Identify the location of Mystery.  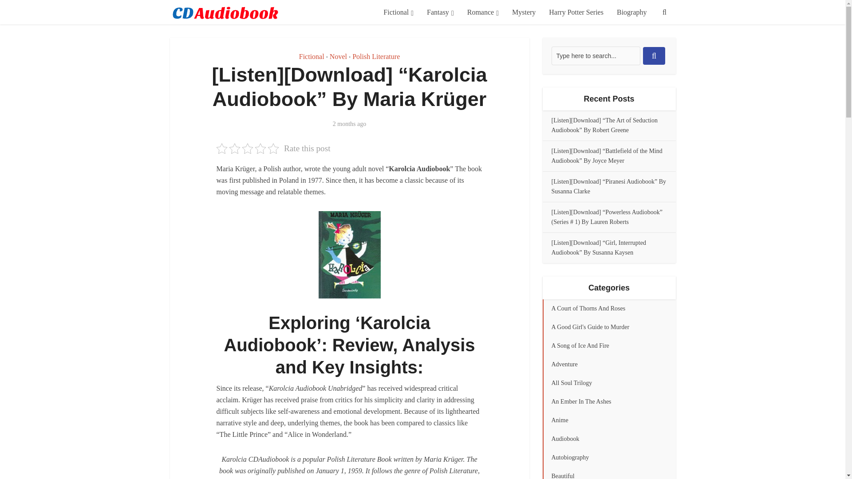
(524, 12).